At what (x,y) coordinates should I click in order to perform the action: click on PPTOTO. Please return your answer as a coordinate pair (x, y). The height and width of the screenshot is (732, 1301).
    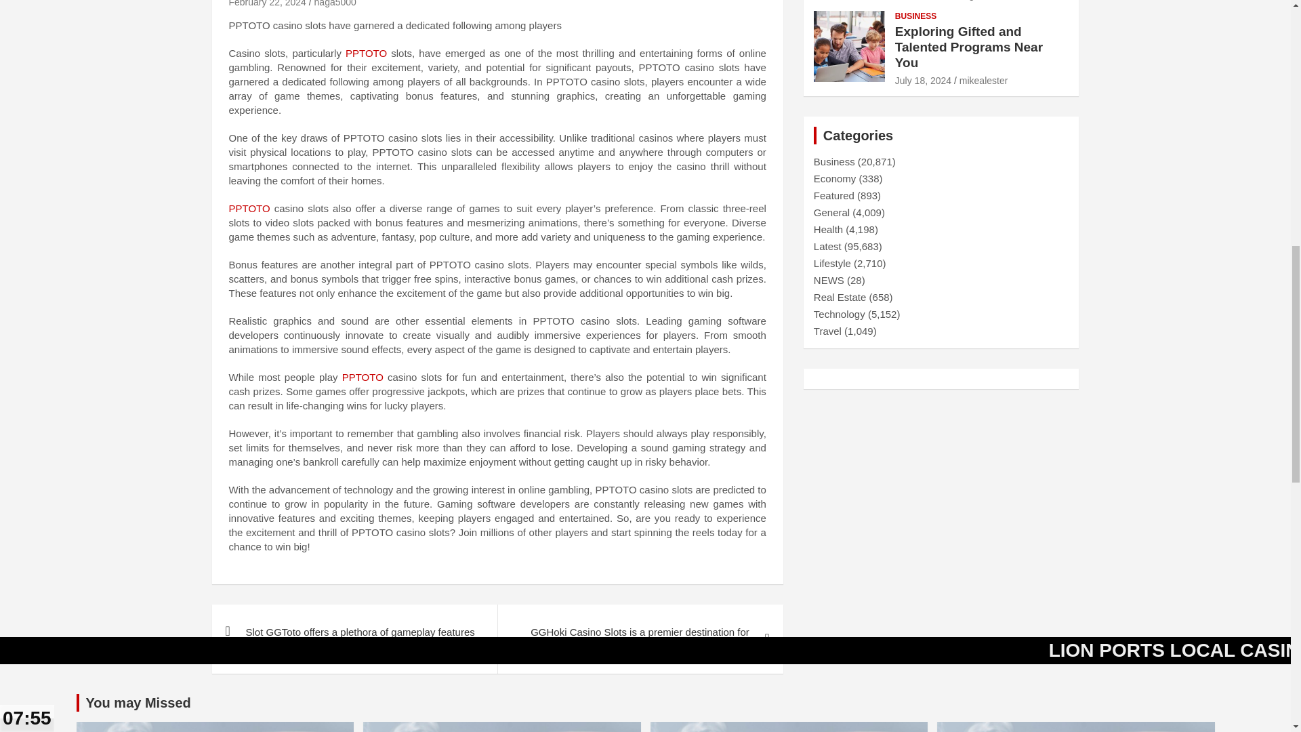
    Looking at the image, I should click on (369, 53).